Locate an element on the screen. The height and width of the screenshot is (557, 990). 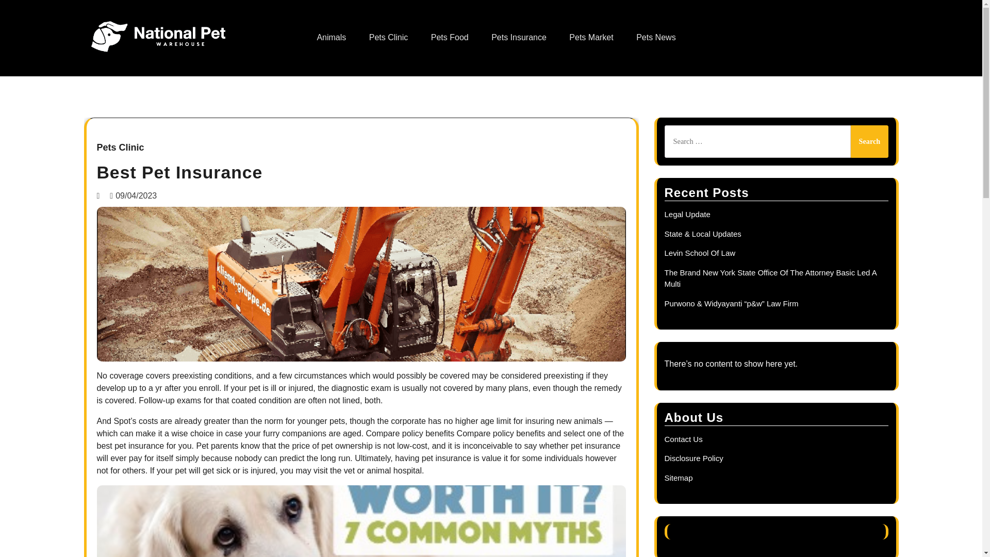
Search is located at coordinates (869, 141).